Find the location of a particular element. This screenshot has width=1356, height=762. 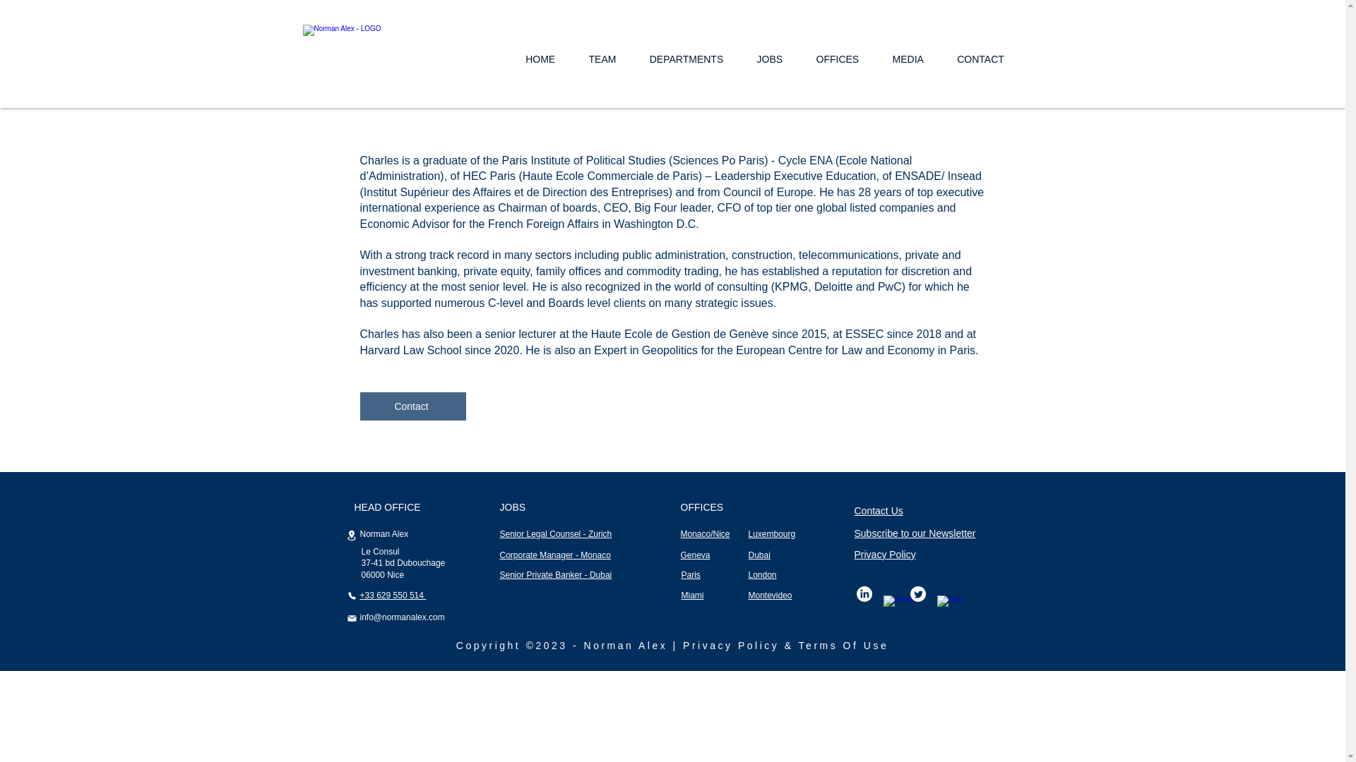

Senior Legal Counsel - Zurich is located at coordinates (557, 533).